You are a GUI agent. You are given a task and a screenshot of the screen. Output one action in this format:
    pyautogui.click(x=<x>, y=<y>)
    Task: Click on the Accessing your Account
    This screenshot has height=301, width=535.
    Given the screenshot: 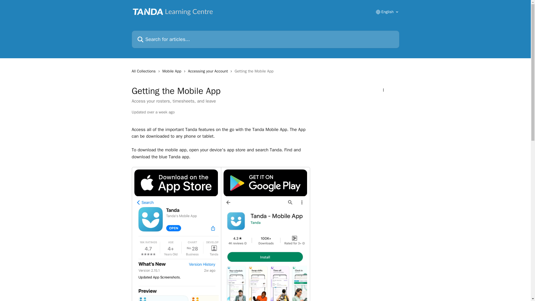 What is the action you would take?
    pyautogui.click(x=209, y=71)
    